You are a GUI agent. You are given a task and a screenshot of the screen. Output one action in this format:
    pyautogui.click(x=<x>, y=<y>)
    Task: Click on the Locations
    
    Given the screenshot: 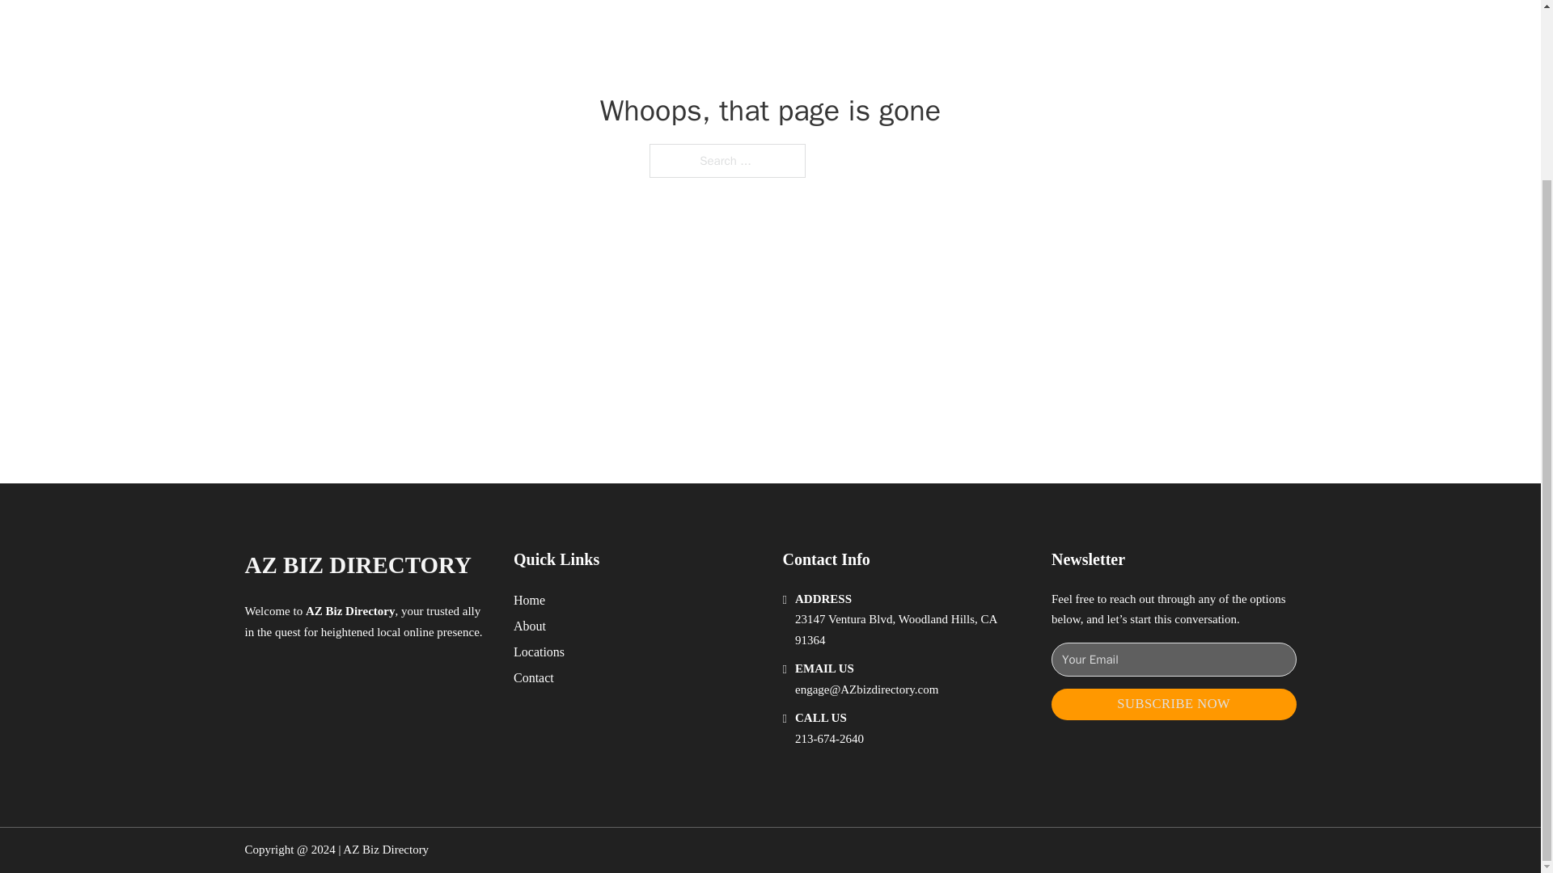 What is the action you would take?
    pyautogui.click(x=539, y=652)
    